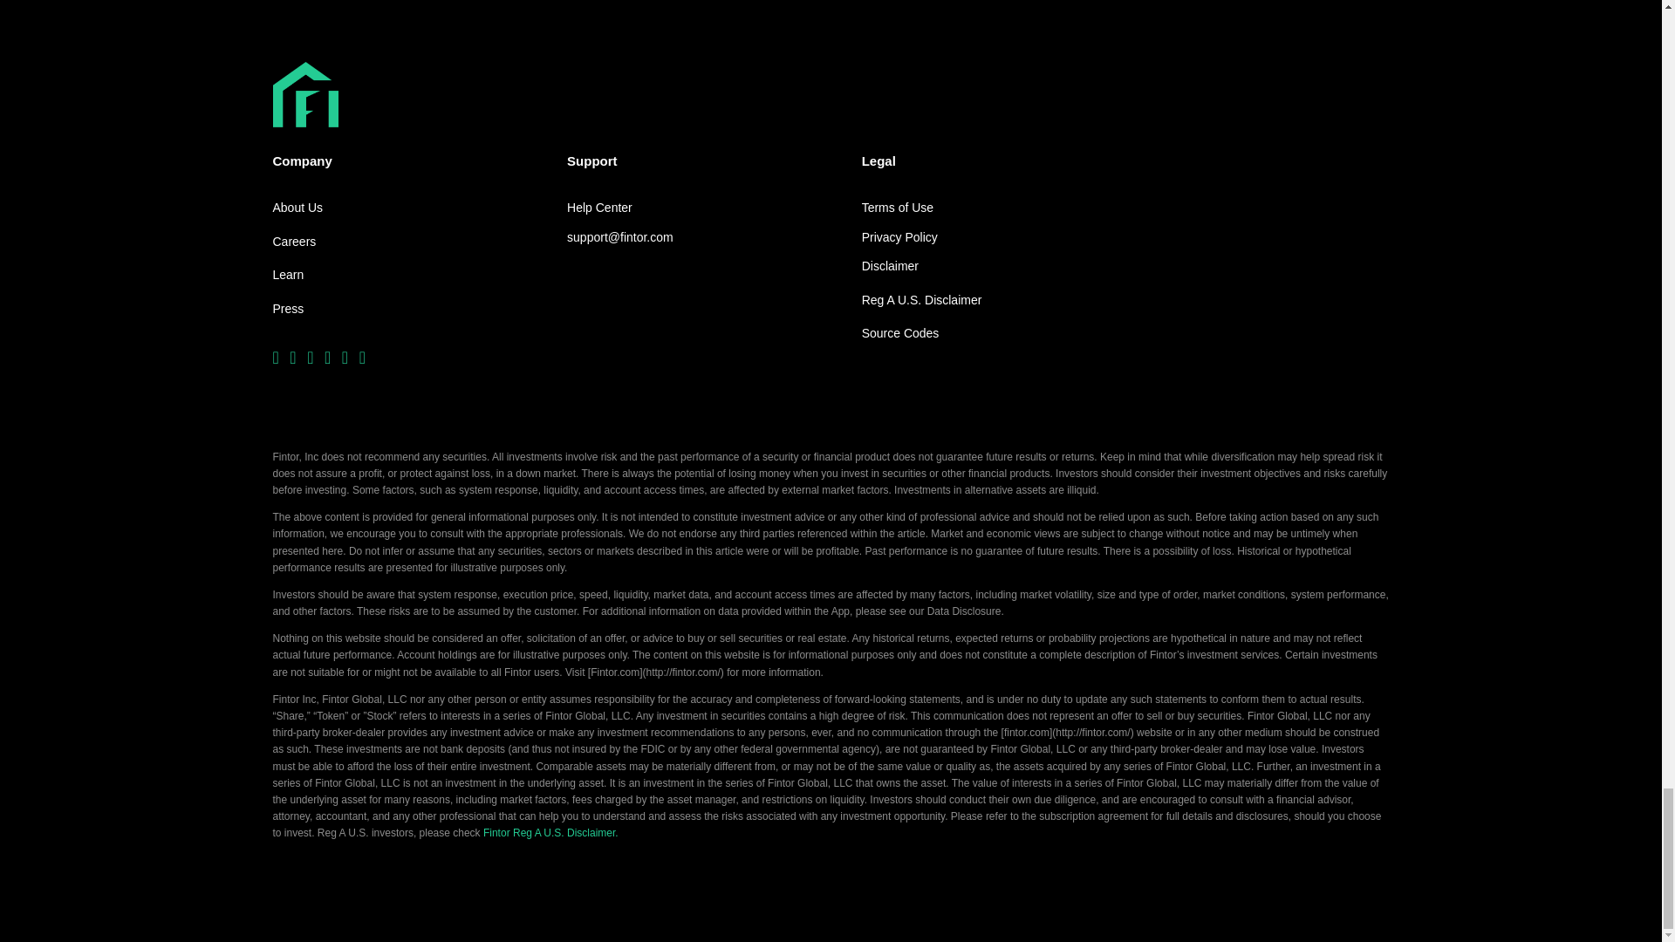 This screenshot has width=1675, height=942. What do you see at coordinates (287, 276) in the screenshot?
I see `Learn` at bounding box center [287, 276].